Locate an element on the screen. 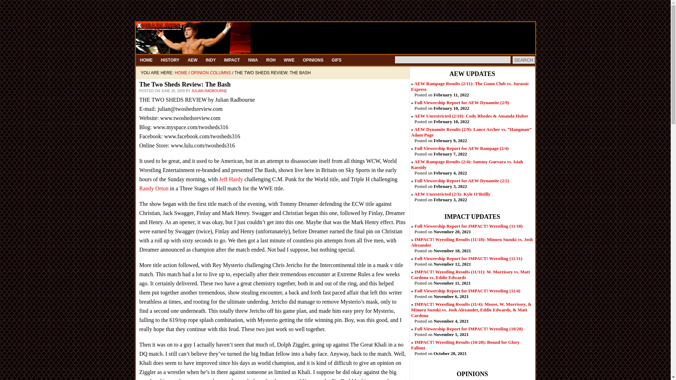 The width and height of the screenshot is (676, 380). November 6, 2021 is located at coordinates (467, 291).